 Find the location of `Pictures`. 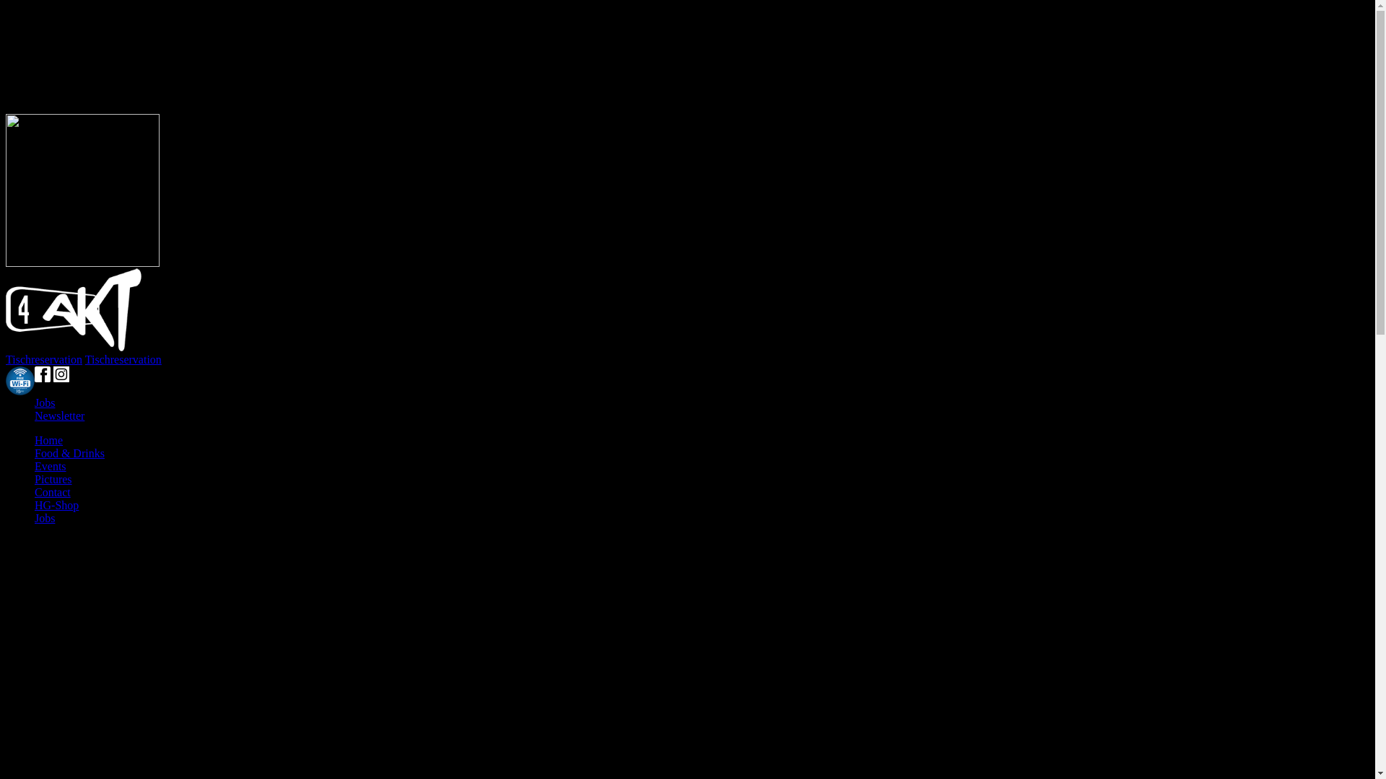

Pictures is located at coordinates (53, 479).